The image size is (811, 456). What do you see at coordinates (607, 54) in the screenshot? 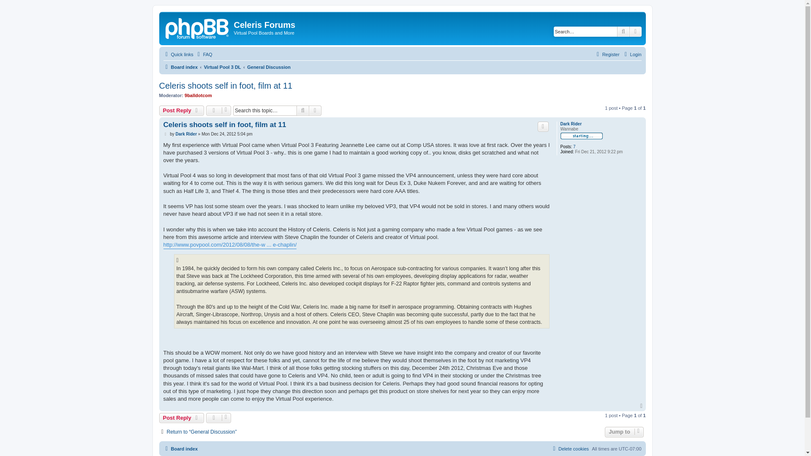
I see `Register` at bounding box center [607, 54].